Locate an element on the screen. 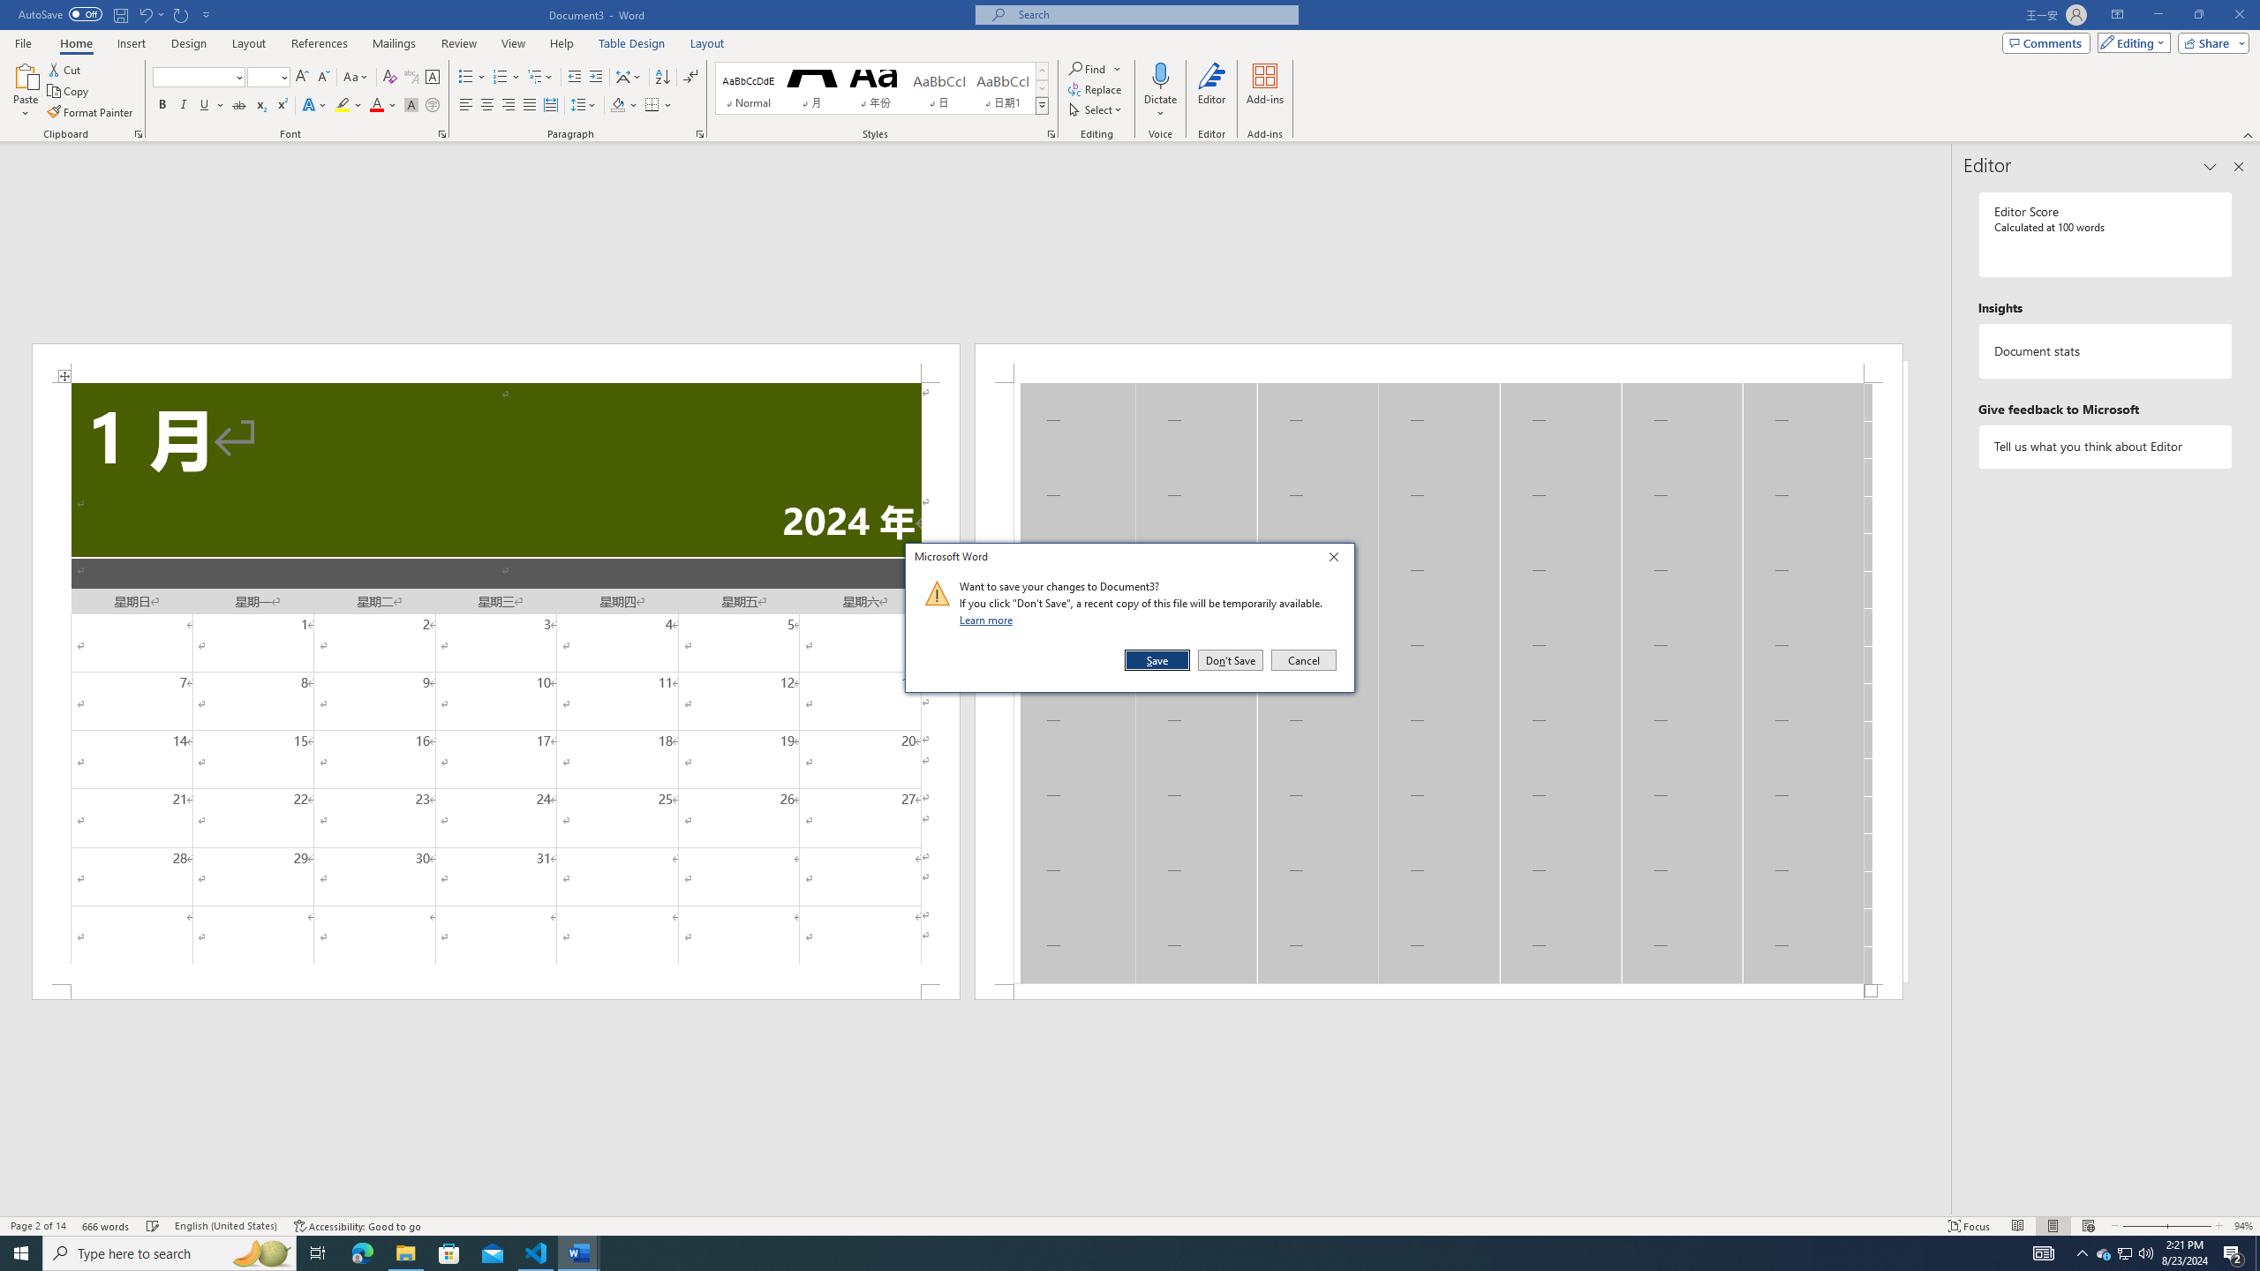 This screenshot has height=1271, width=2260. Show desktop is located at coordinates (2257, 1253).